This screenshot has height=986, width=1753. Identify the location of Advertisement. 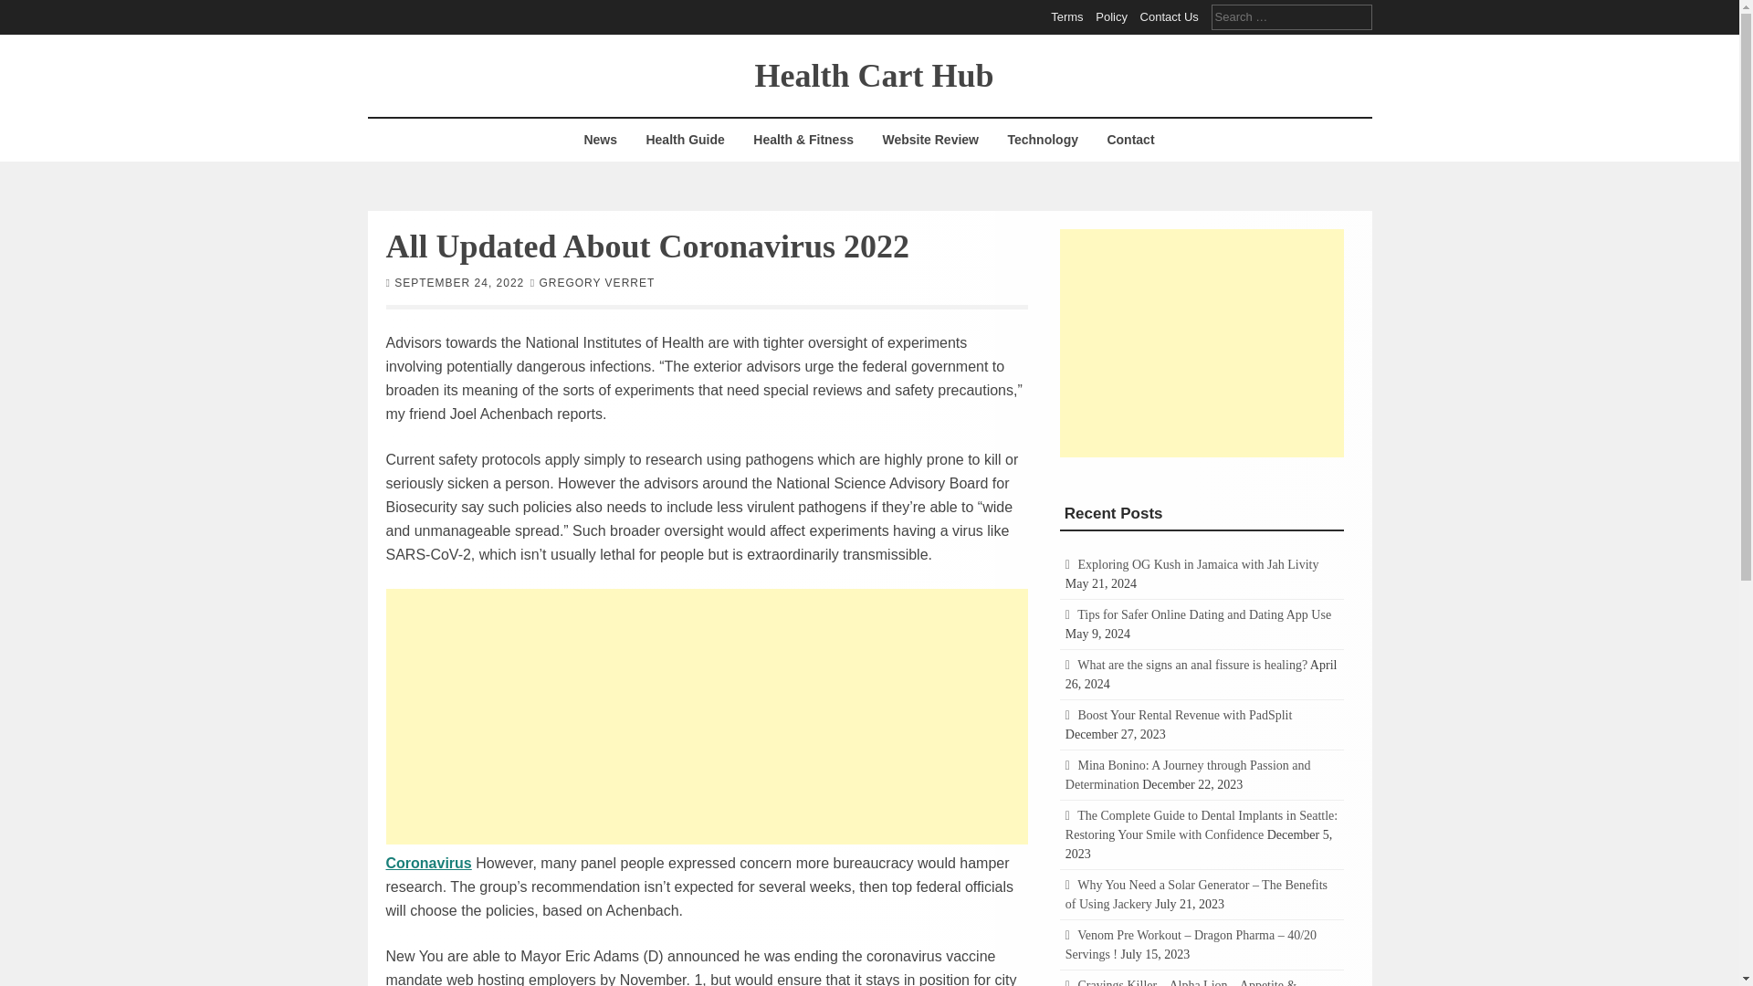
(1202, 341).